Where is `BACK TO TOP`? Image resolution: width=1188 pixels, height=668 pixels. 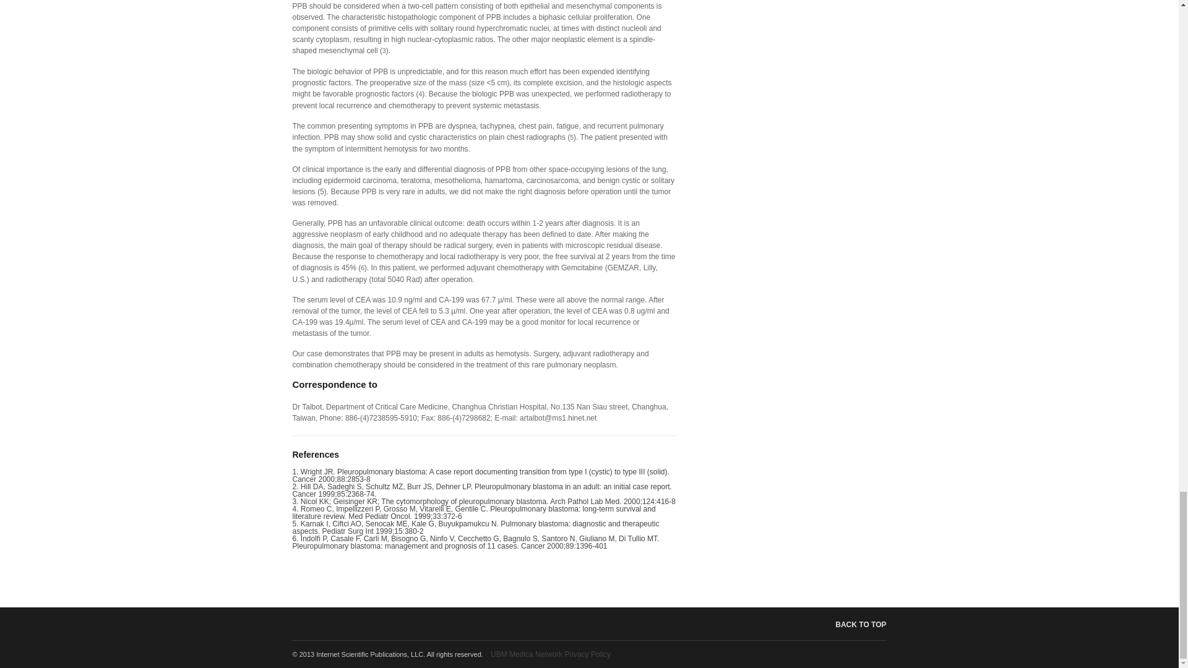 BACK TO TOP is located at coordinates (851, 625).